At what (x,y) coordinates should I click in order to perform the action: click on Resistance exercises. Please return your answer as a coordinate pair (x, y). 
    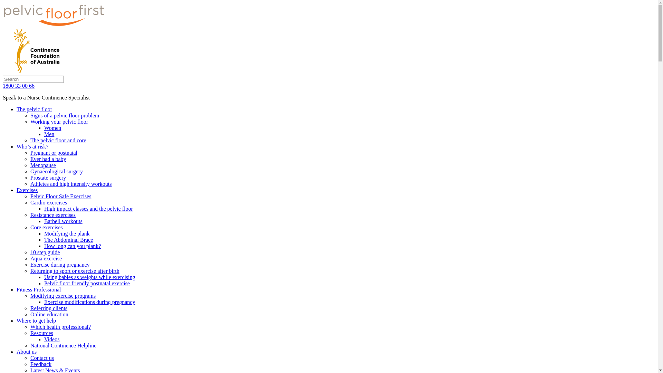
    Looking at the image, I should click on (53, 215).